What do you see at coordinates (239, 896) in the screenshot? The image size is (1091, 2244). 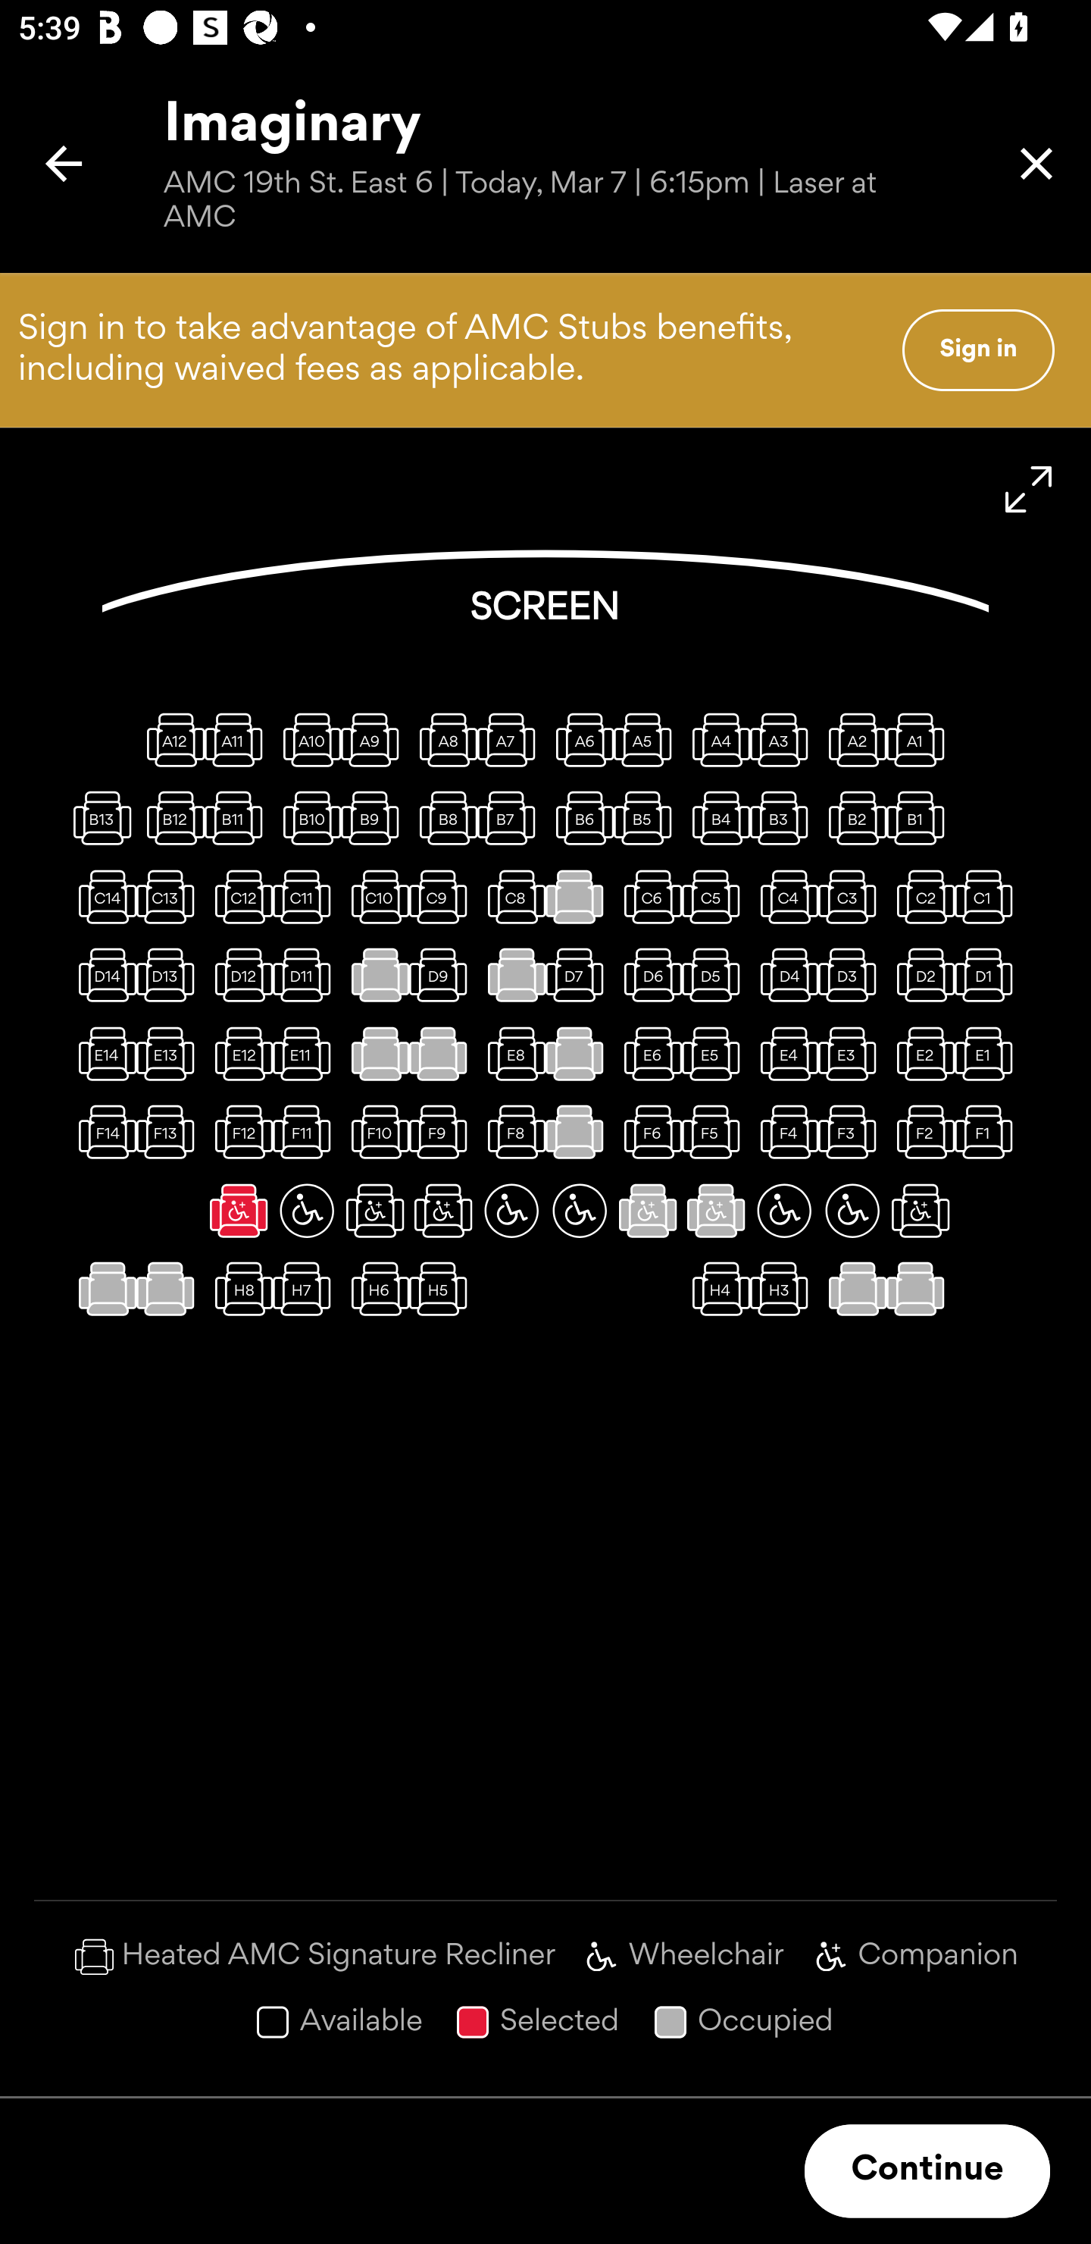 I see `C12, Regular seat, available` at bounding box center [239, 896].